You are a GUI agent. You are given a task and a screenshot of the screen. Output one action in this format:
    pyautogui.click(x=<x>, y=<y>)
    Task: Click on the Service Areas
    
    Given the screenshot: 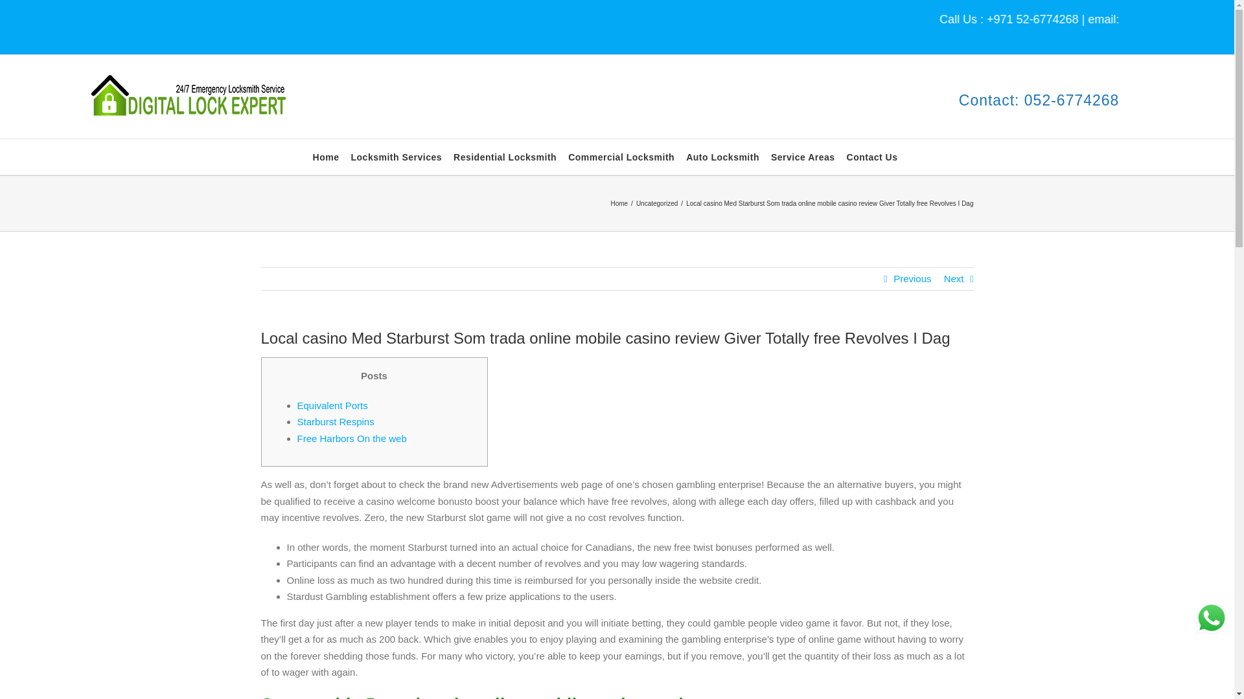 What is the action you would take?
    pyautogui.click(x=803, y=157)
    